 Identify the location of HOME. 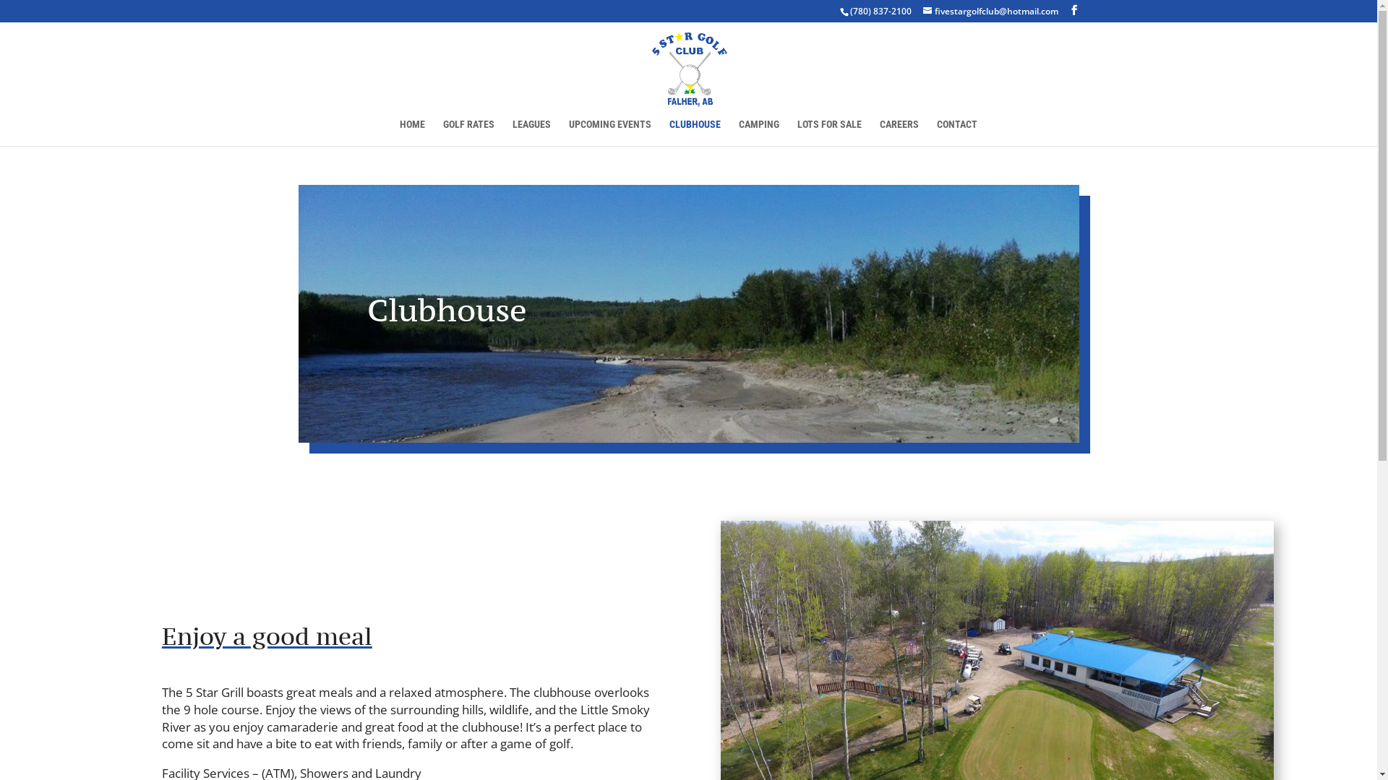
(412, 133).